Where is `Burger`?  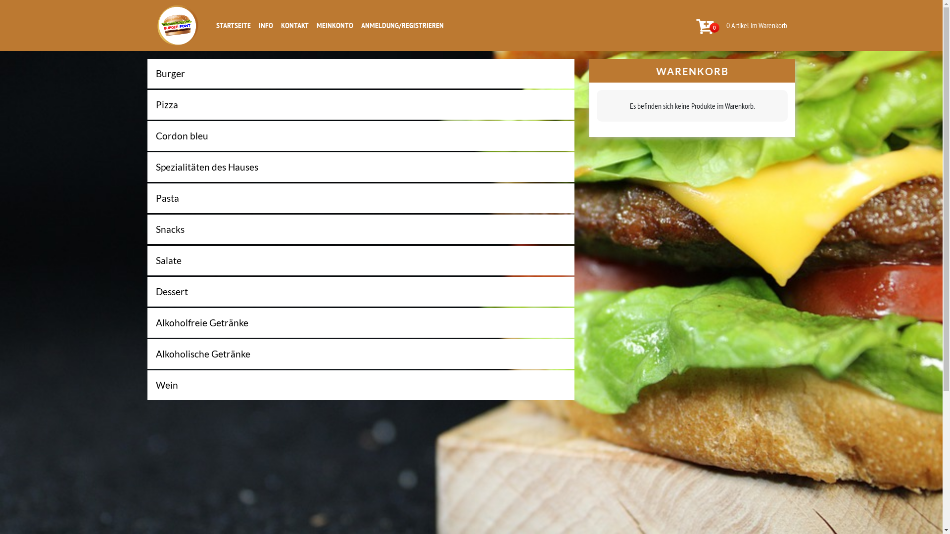
Burger is located at coordinates (361, 74).